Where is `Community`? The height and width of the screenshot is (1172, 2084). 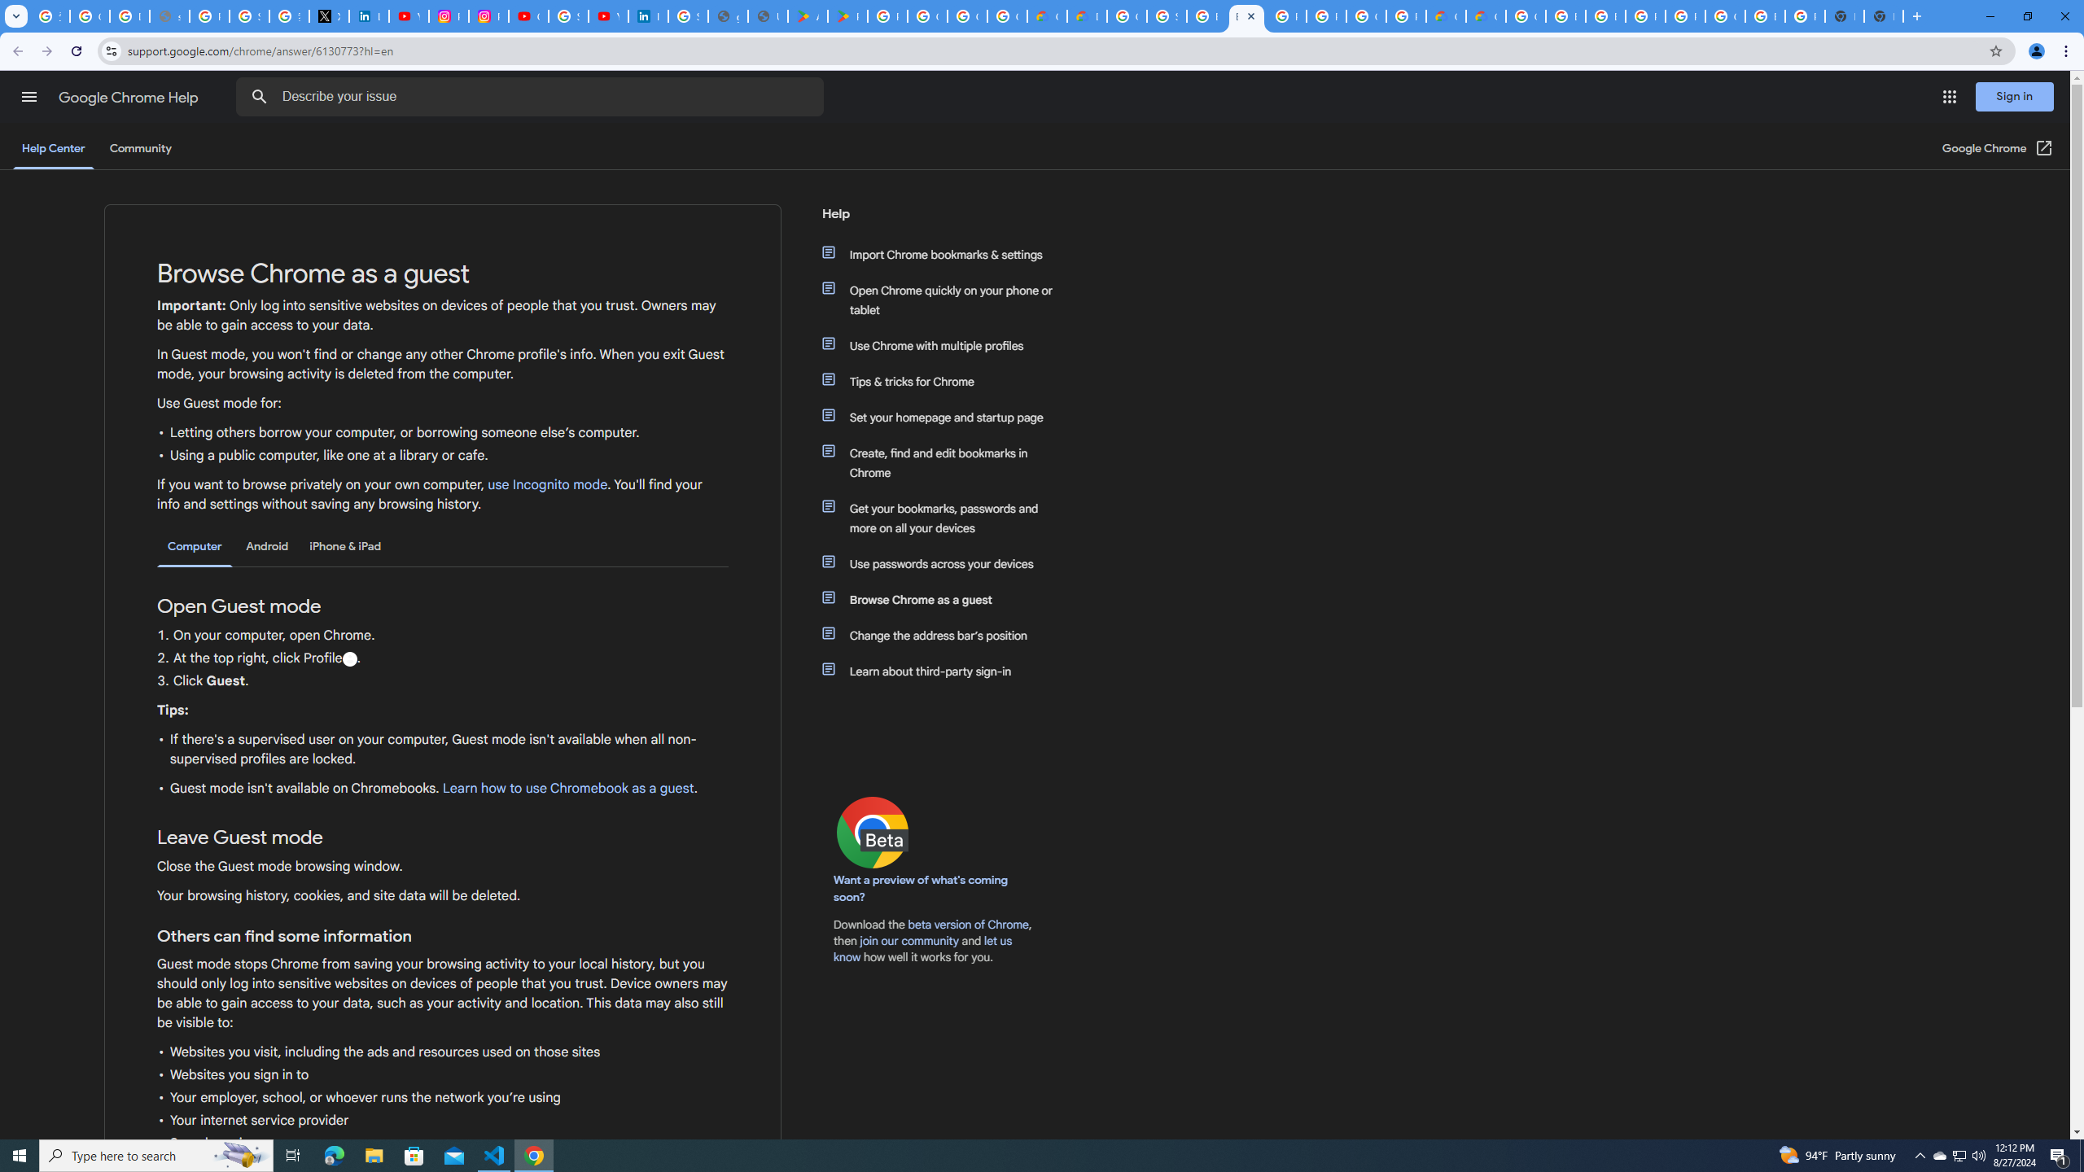 Community is located at coordinates (140, 148).